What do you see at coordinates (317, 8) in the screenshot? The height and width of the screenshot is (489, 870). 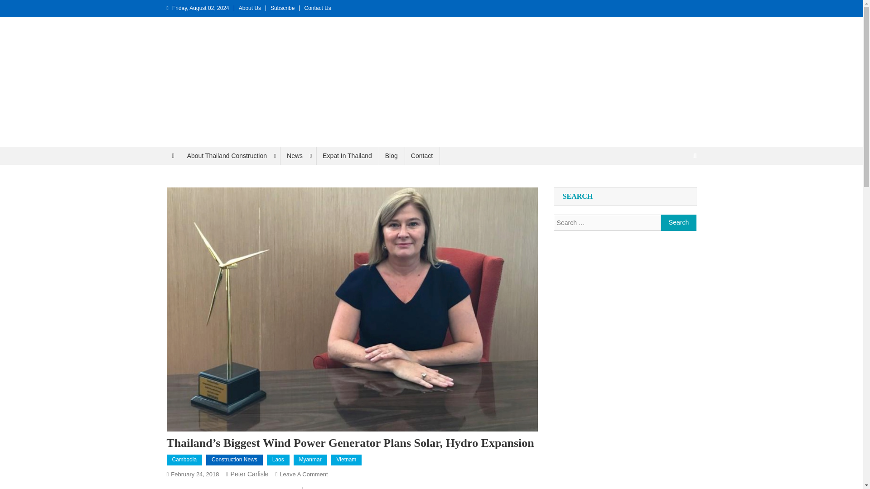 I see `Contact Us` at bounding box center [317, 8].